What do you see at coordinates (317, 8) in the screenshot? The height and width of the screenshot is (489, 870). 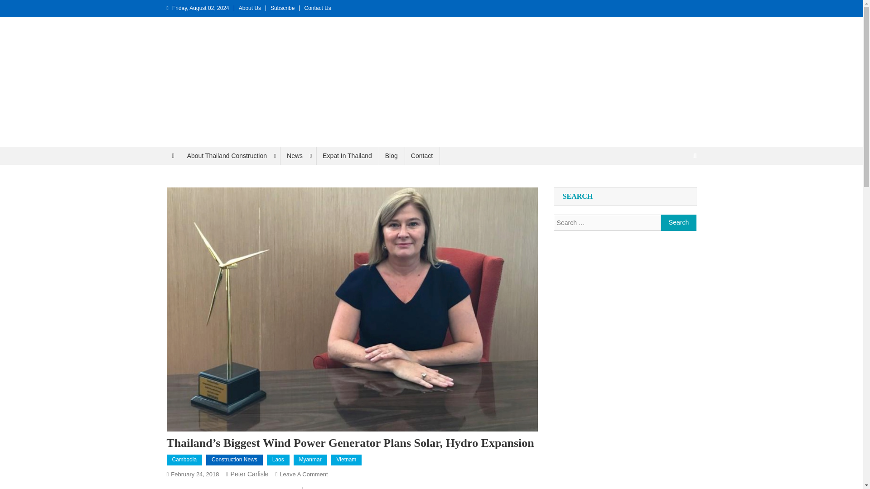 I see `Contact Us` at bounding box center [317, 8].